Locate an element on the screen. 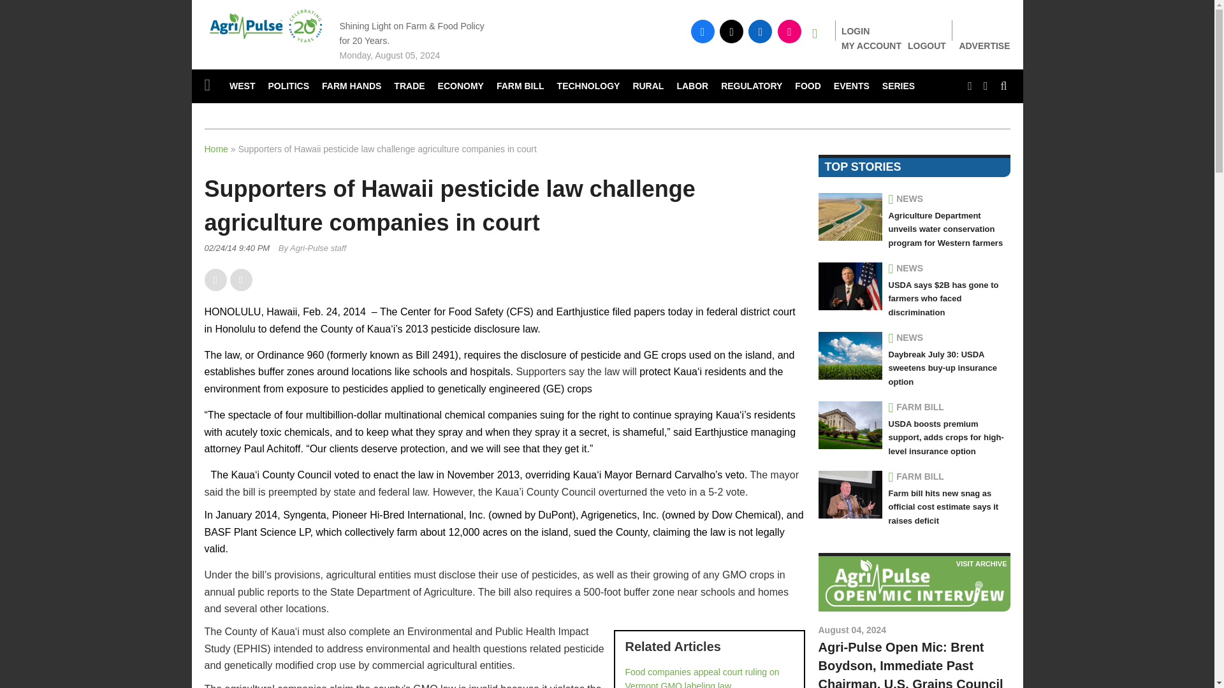 This screenshot has height=688, width=1224. MY ACCOUNT is located at coordinates (871, 45).